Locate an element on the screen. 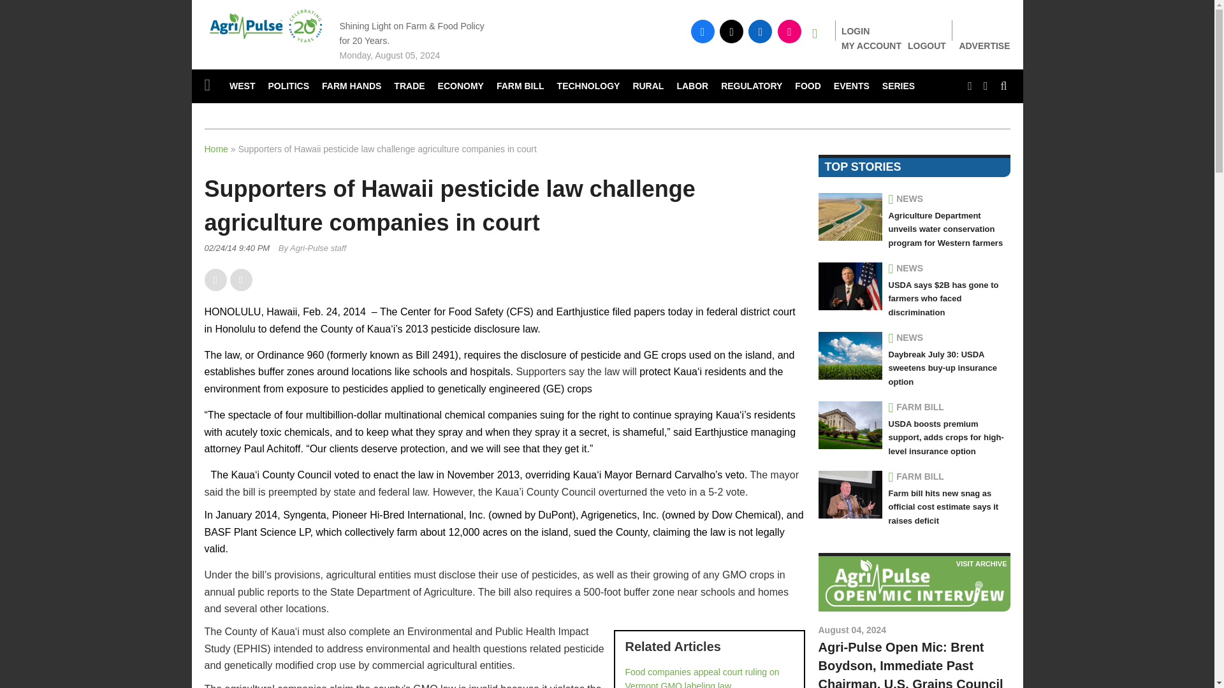 This screenshot has height=688, width=1224. MY ACCOUNT is located at coordinates (871, 45).